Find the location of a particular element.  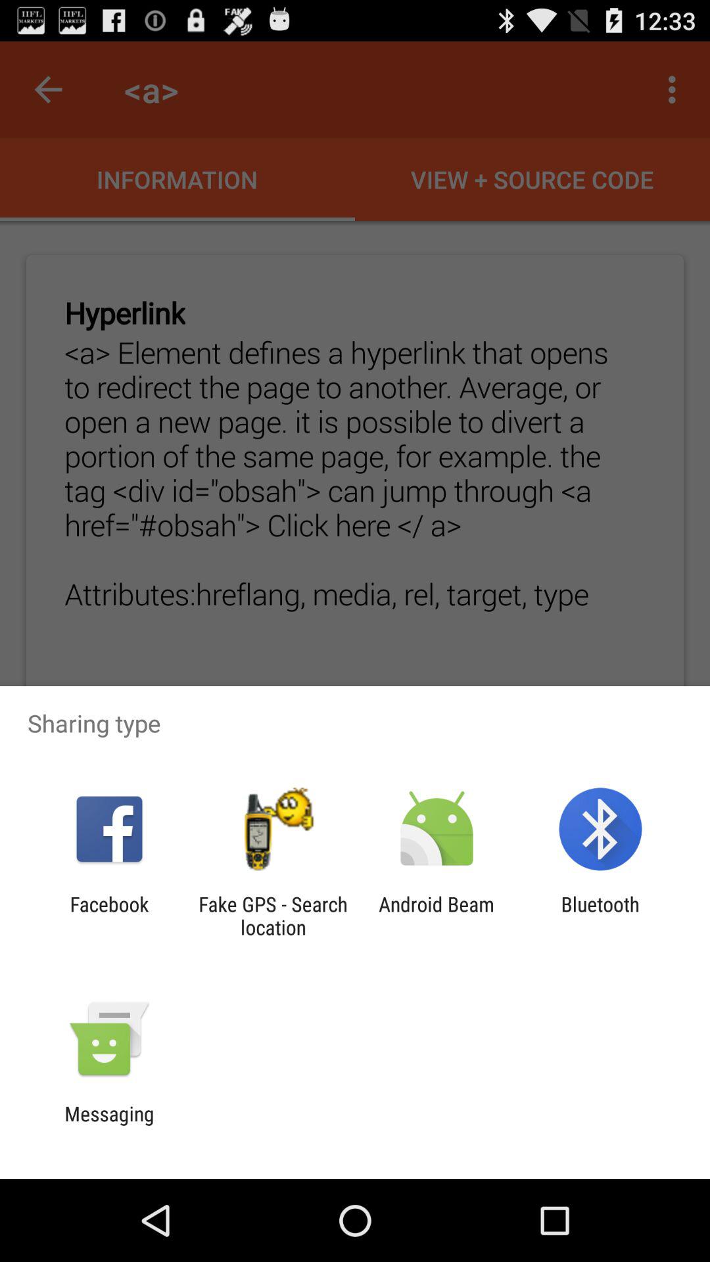

swipe to facebook is located at coordinates (109, 916).